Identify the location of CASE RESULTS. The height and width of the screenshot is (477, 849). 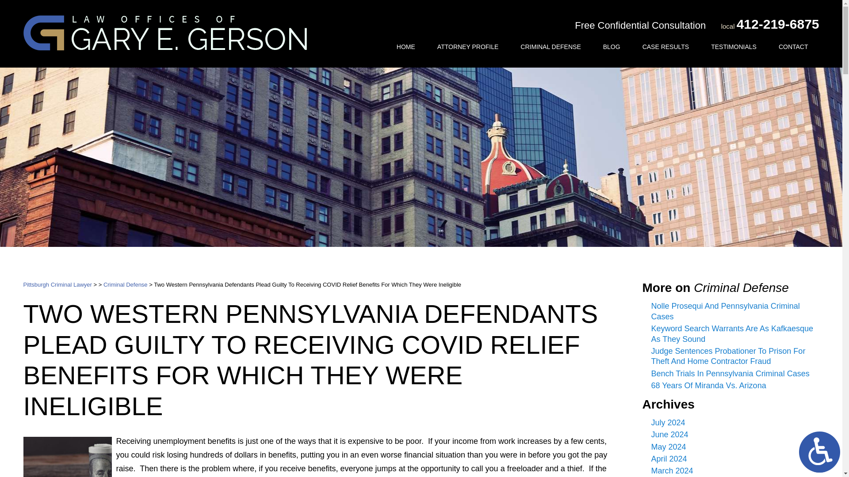
(666, 47).